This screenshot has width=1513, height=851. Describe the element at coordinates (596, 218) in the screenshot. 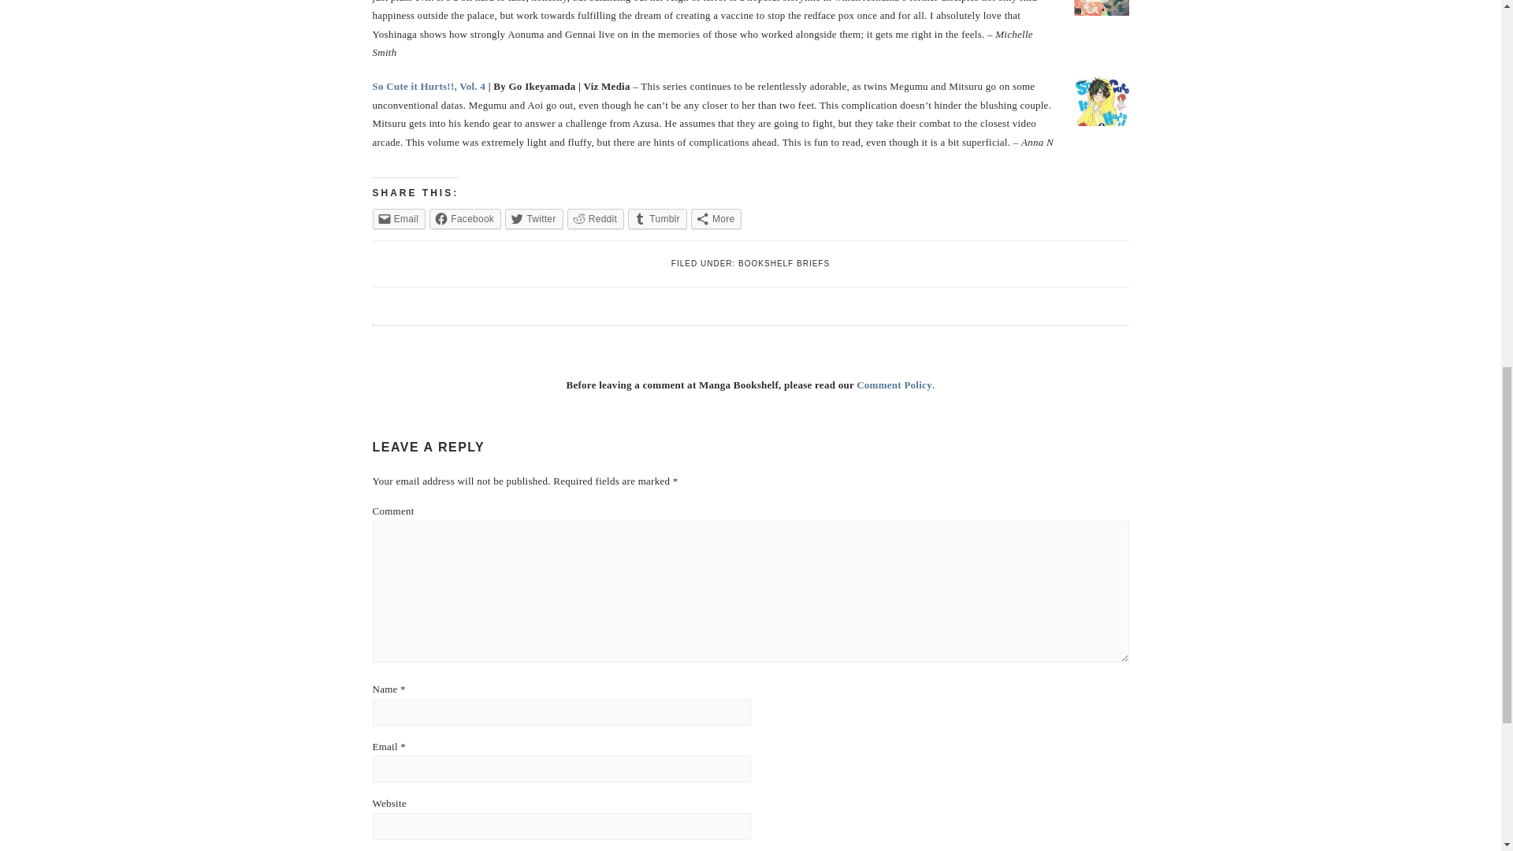

I see `Click to share on Reddit` at that location.